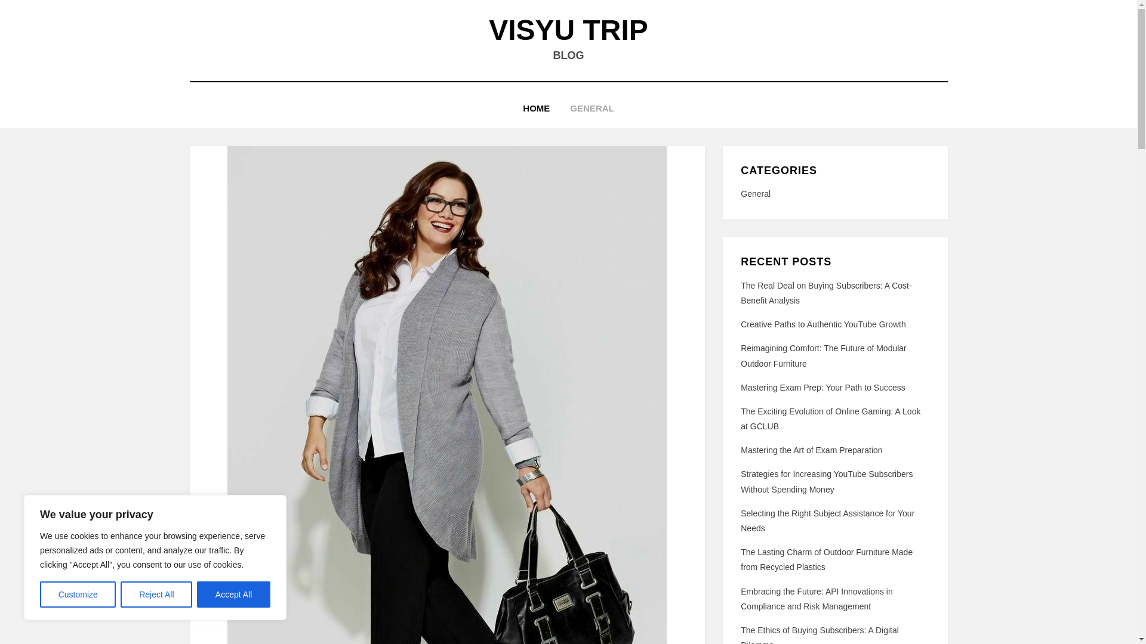  Describe the element at coordinates (830, 419) in the screenshot. I see `The Exciting Evolution of Online Gaming: A Look at GCLUB` at that location.